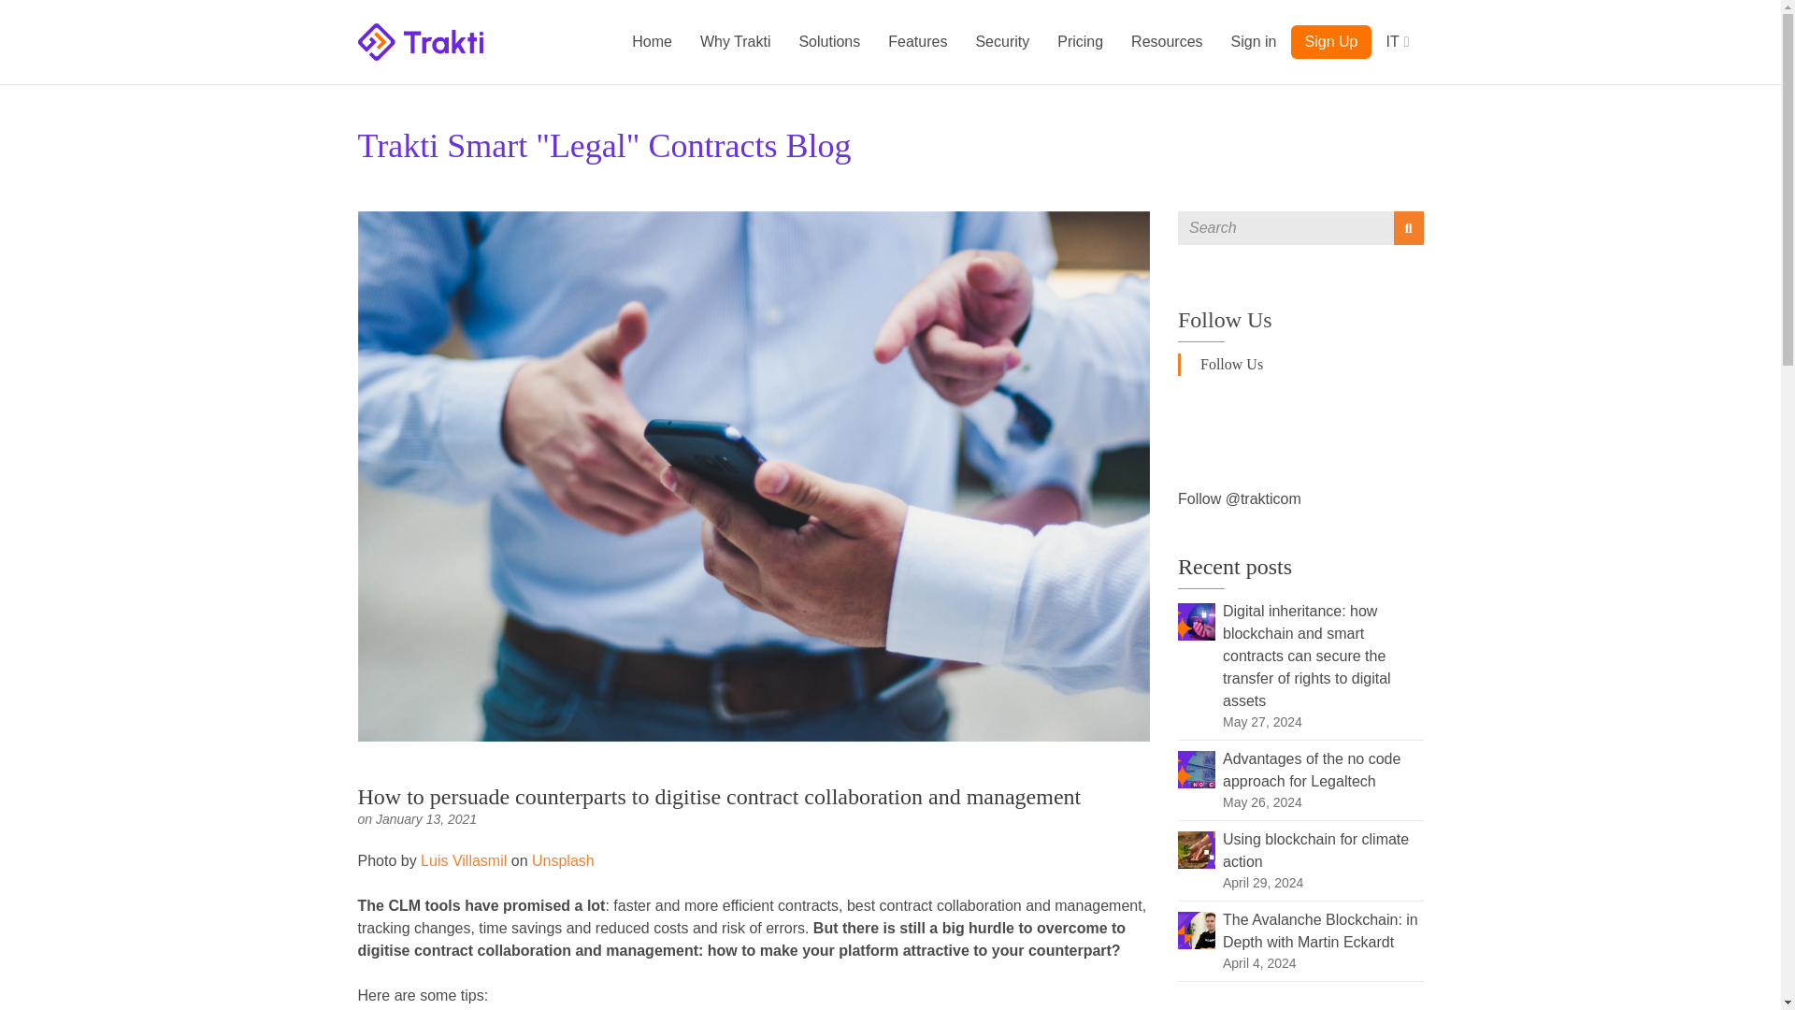 The image size is (1795, 1010). Describe the element at coordinates (1331, 41) in the screenshot. I see `Sign Up` at that location.